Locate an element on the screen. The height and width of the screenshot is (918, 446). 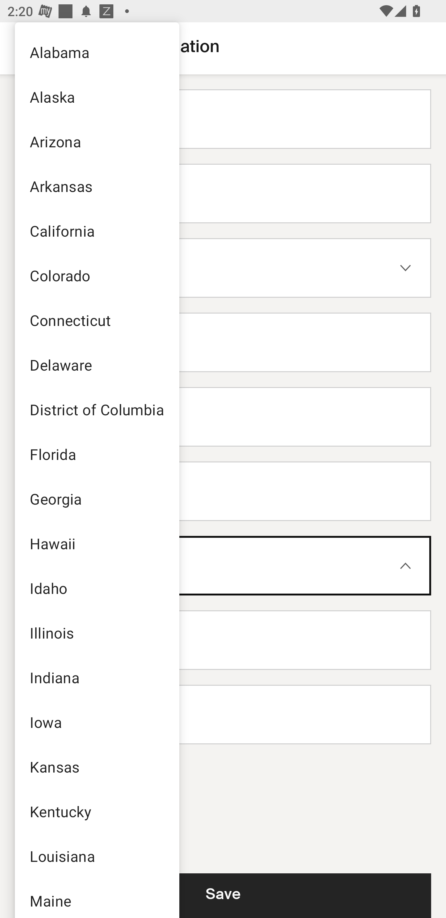
Alaska is located at coordinates (97, 97).